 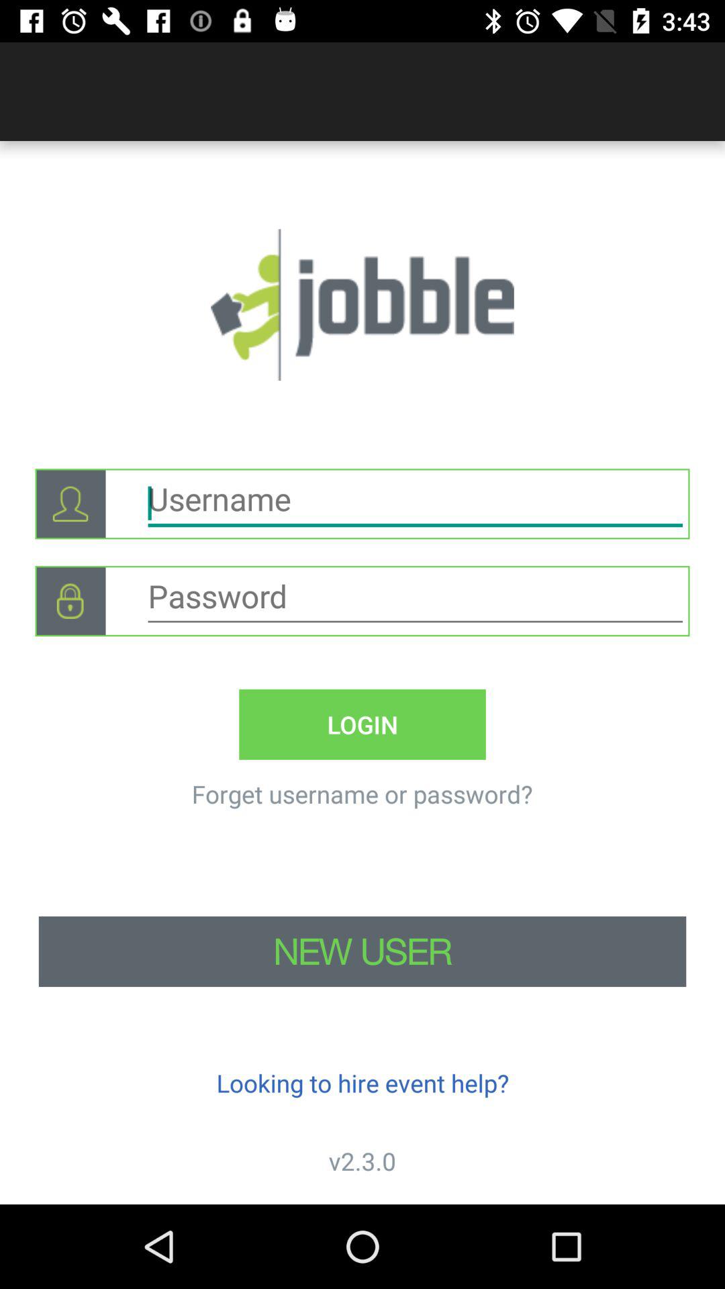 What do you see at coordinates (362, 952) in the screenshot?
I see `jump until new user item` at bounding box center [362, 952].